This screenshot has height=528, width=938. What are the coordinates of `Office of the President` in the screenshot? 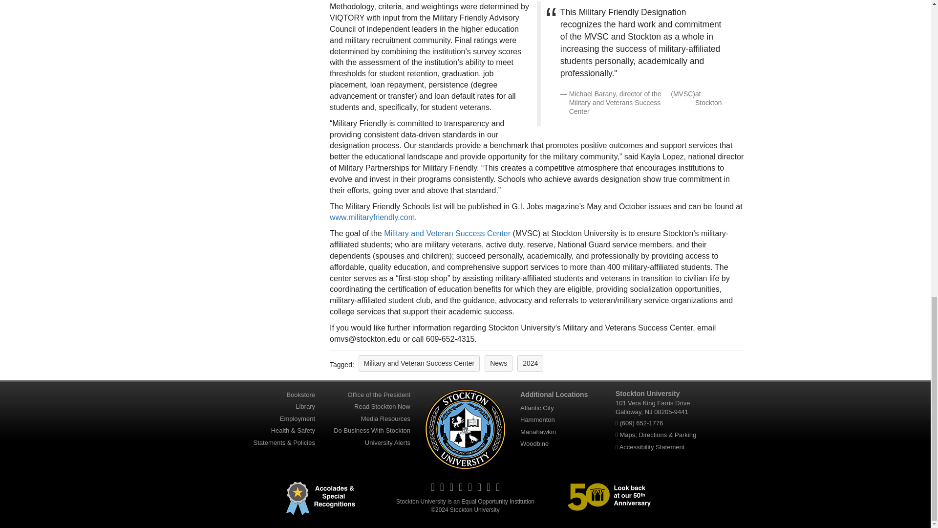 It's located at (379, 395).